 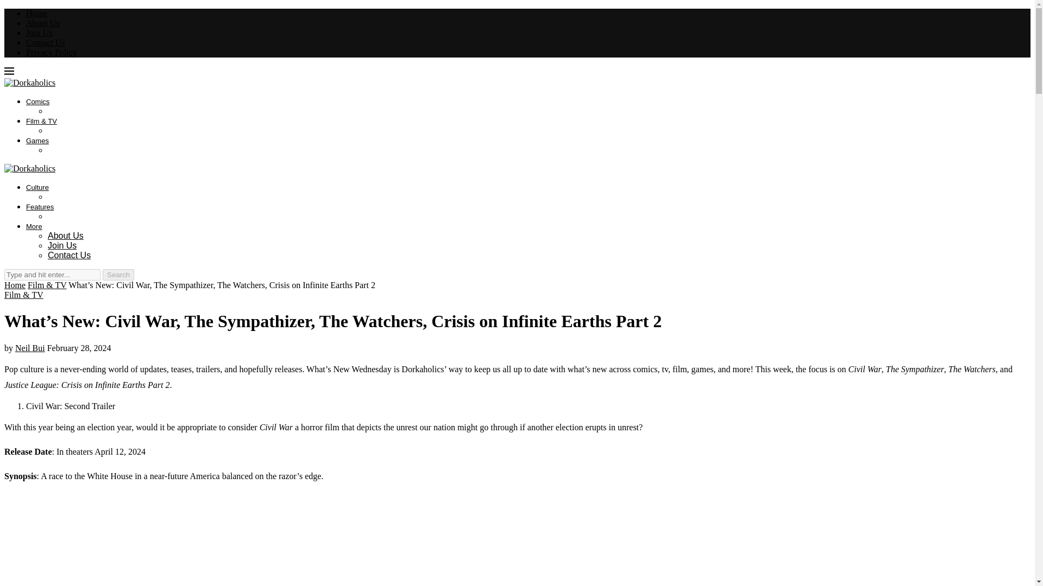 What do you see at coordinates (39, 33) in the screenshot?
I see `Join Us` at bounding box center [39, 33].